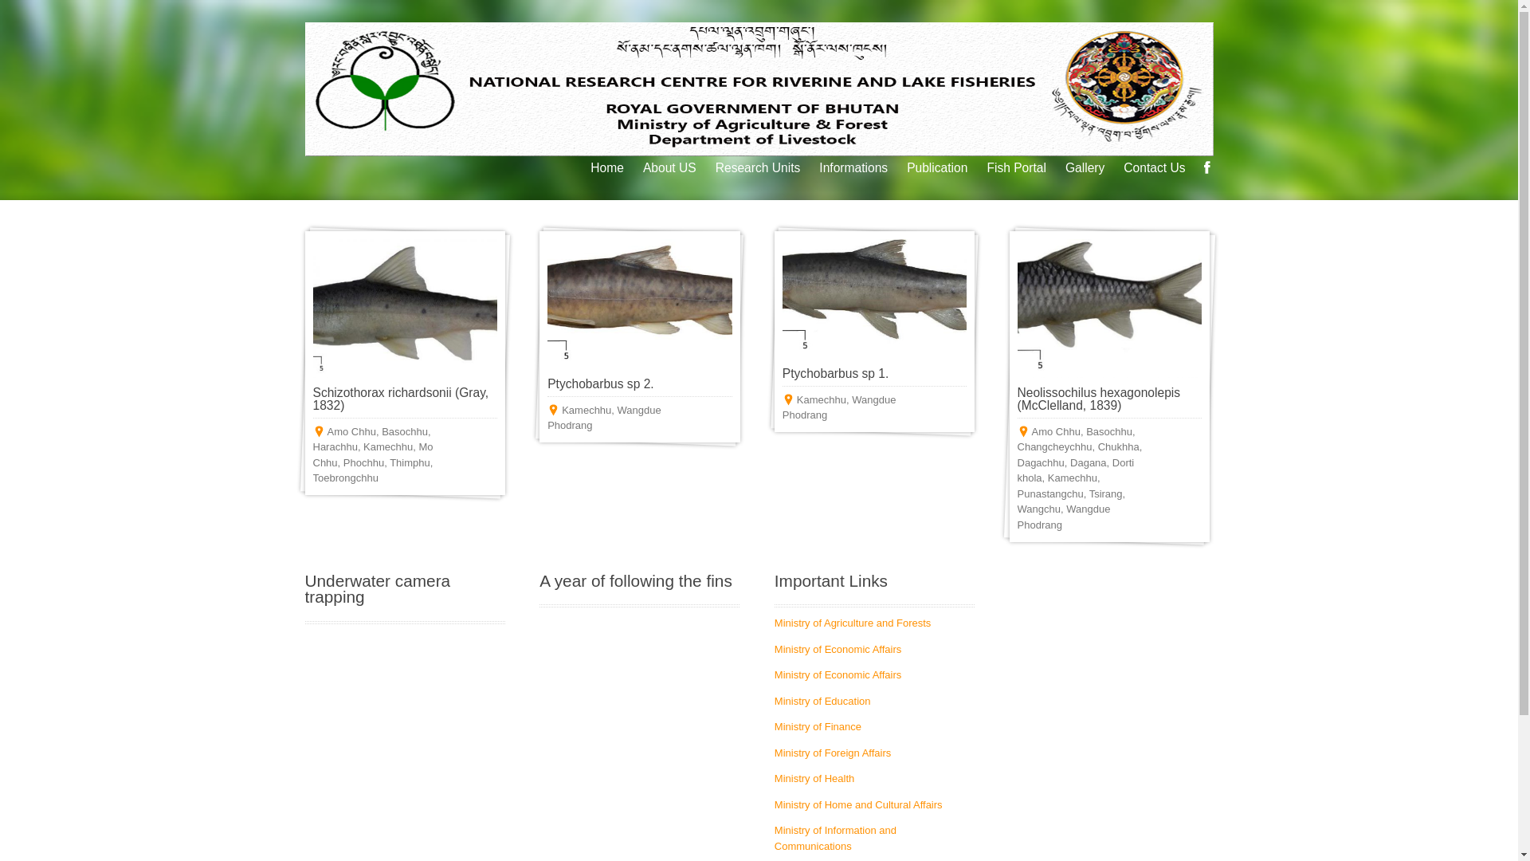  What do you see at coordinates (373, 454) in the screenshot?
I see `Mo Chhu` at bounding box center [373, 454].